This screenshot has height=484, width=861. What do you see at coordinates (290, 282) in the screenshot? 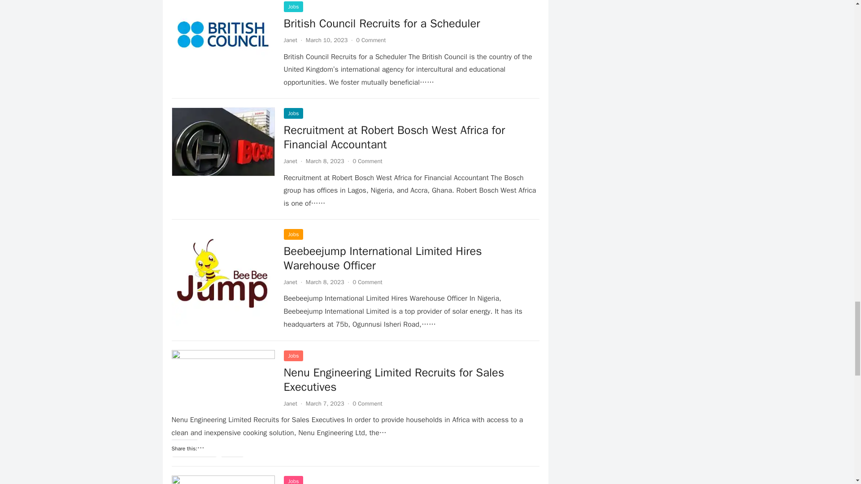
I see `Posts by Janet` at bounding box center [290, 282].